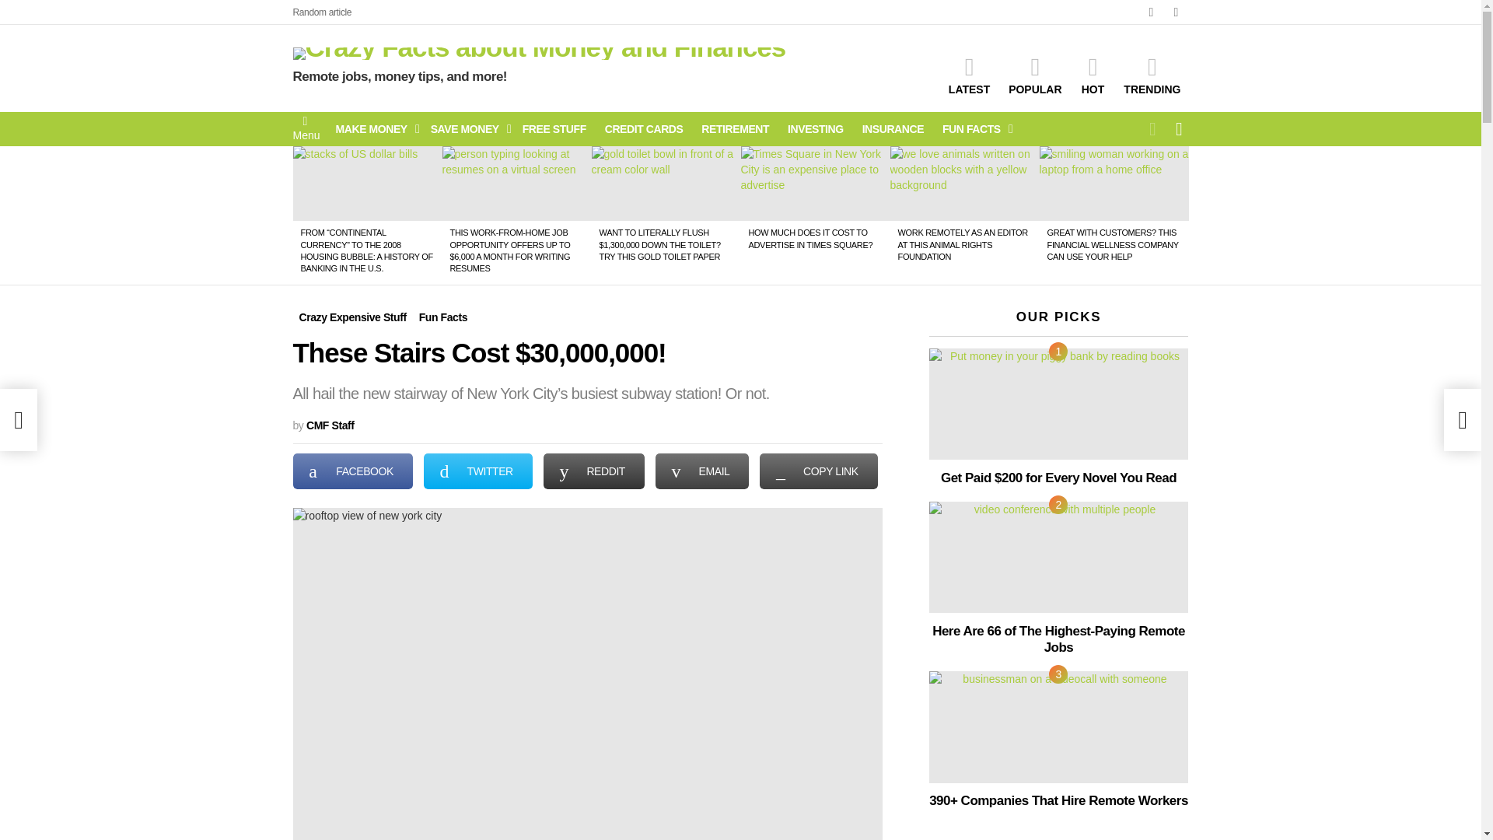 The width and height of the screenshot is (1493, 840). What do you see at coordinates (964, 184) in the screenshot?
I see `Work Remotely as an Editor at This Animal Rights Foundation` at bounding box center [964, 184].